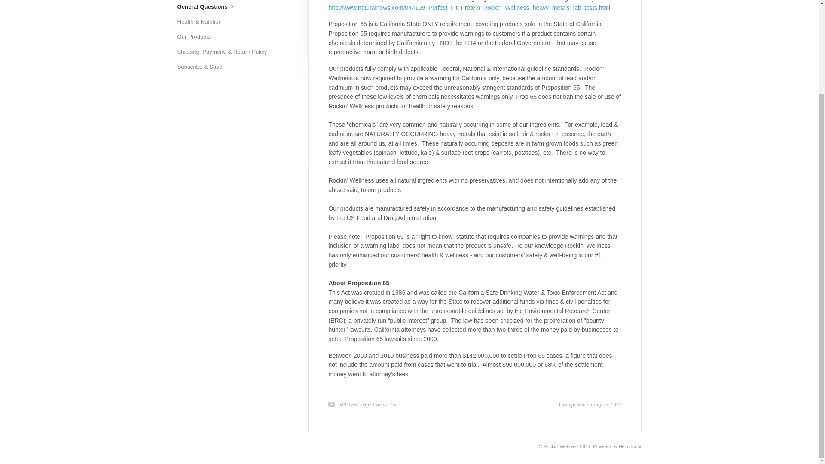 The image size is (825, 464). I want to click on General Questions, so click(210, 7).